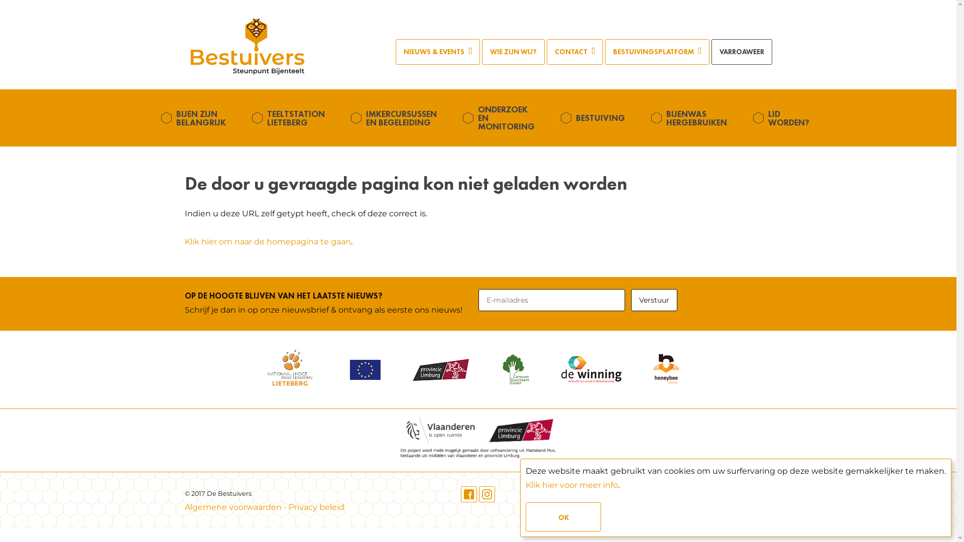 The height and width of the screenshot is (542, 964). Describe the element at coordinates (237, 507) in the screenshot. I see `Algemene voorwaarden -` at that location.